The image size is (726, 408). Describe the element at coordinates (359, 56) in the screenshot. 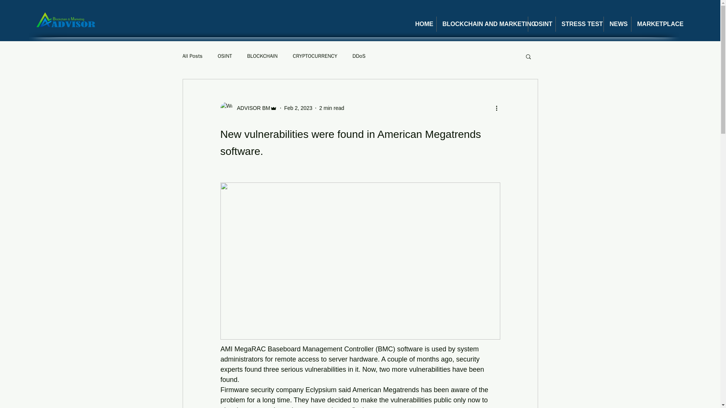

I see `DDoS` at that location.